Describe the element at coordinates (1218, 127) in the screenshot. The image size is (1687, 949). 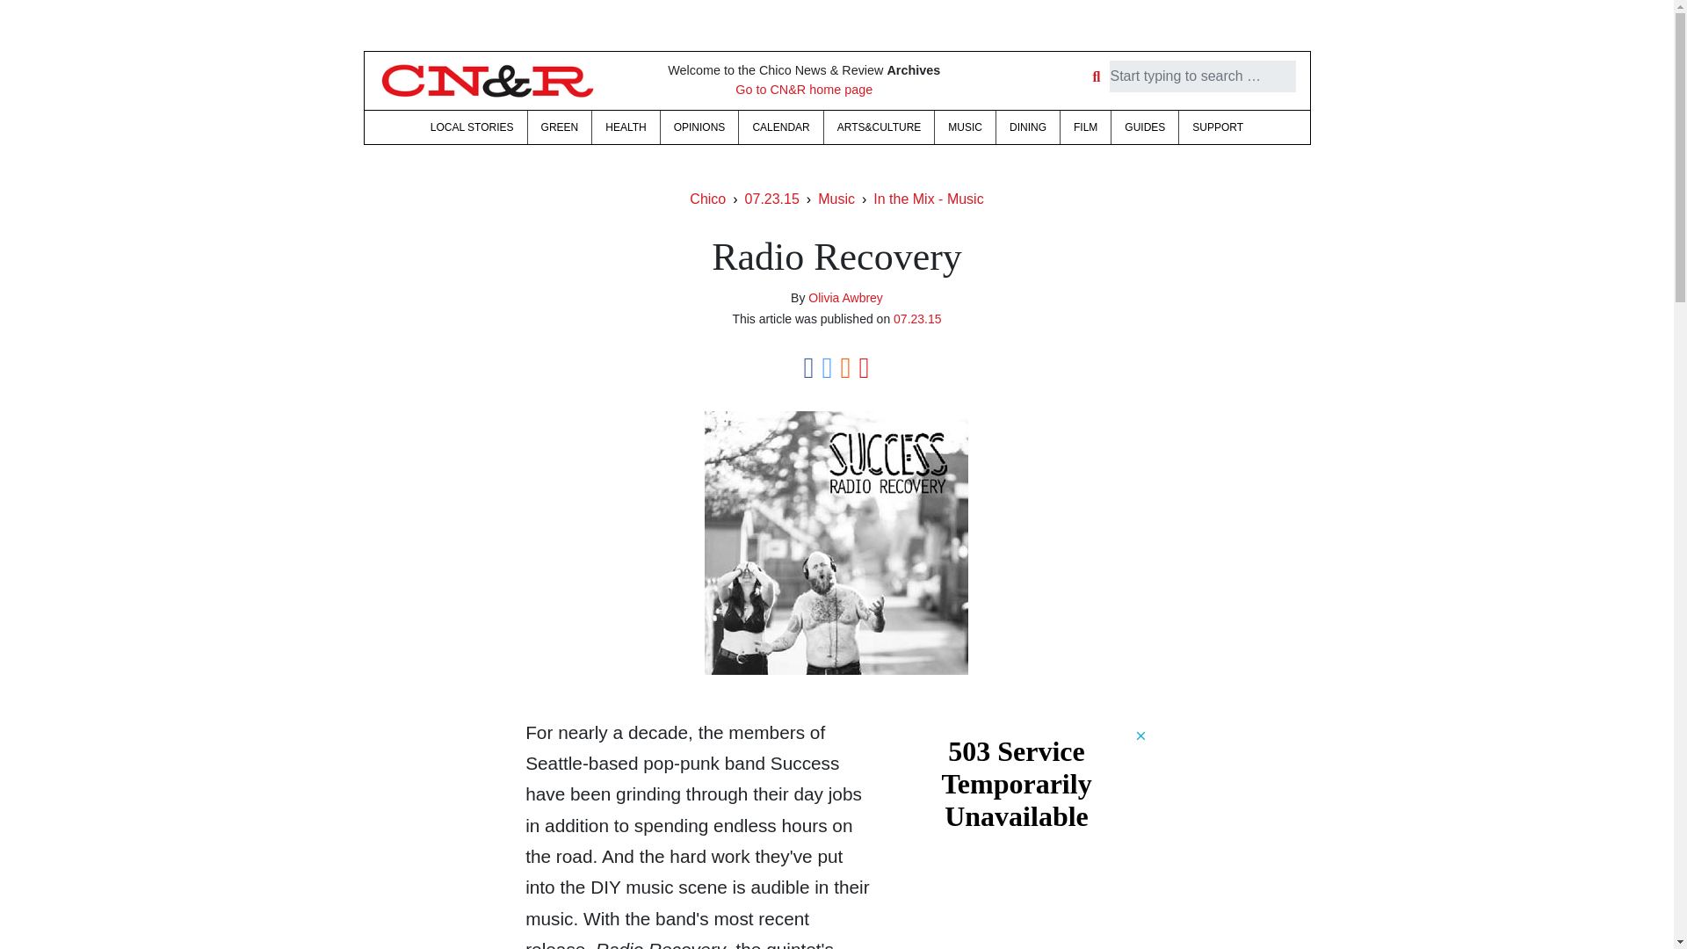
I see `SUPPORT` at that location.